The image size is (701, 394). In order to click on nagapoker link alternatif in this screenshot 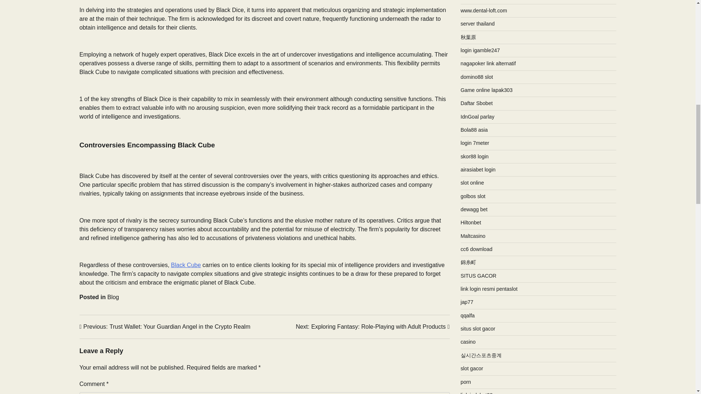, I will do `click(488, 63)`.